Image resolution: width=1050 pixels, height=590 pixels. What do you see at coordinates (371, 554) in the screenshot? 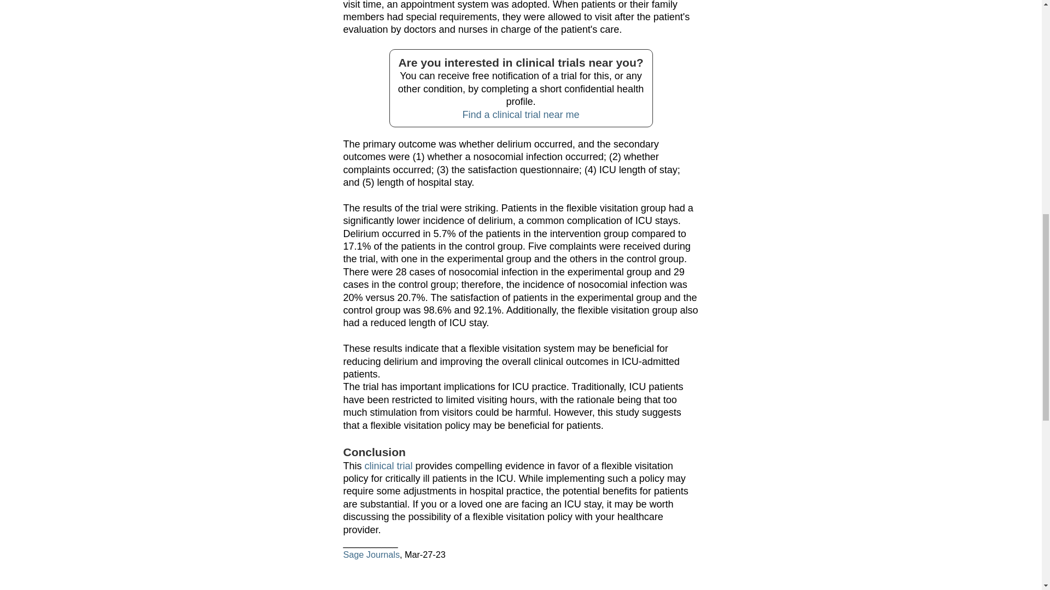
I see `Sage Journals` at bounding box center [371, 554].